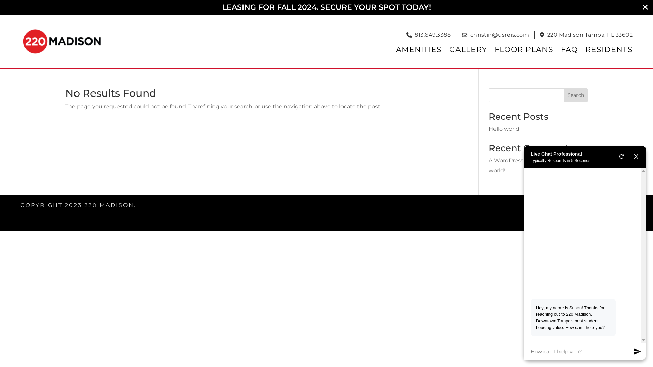 The image size is (653, 367). What do you see at coordinates (569, 50) in the screenshot?
I see `FAQ` at bounding box center [569, 50].